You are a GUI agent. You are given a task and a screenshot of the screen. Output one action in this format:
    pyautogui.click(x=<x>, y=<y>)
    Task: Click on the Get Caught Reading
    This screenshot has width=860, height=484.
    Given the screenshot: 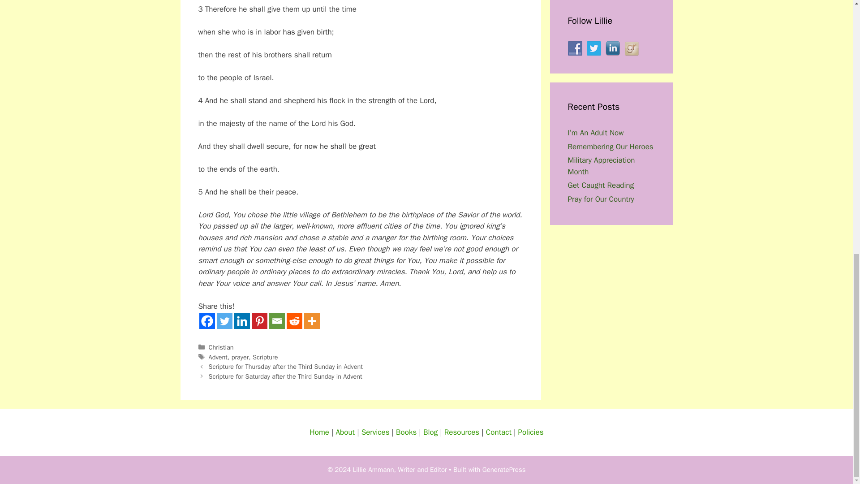 What is the action you would take?
    pyautogui.click(x=601, y=185)
    